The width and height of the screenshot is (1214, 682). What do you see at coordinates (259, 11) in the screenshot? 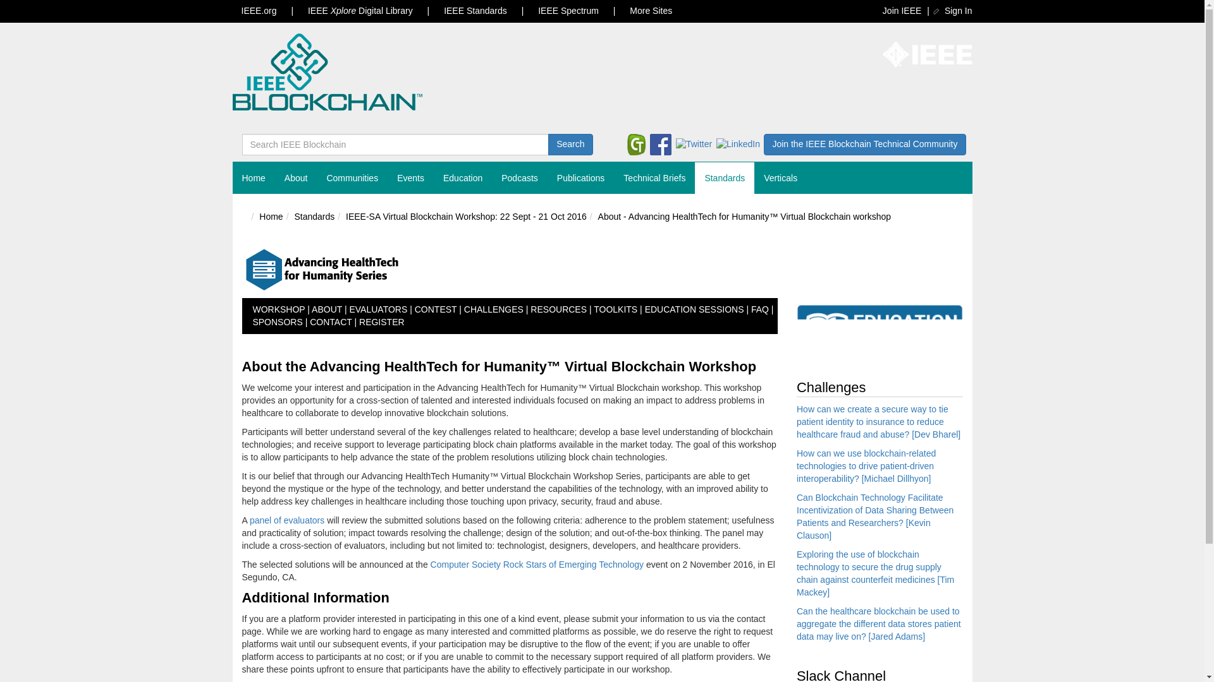
I see `IEEE.org` at bounding box center [259, 11].